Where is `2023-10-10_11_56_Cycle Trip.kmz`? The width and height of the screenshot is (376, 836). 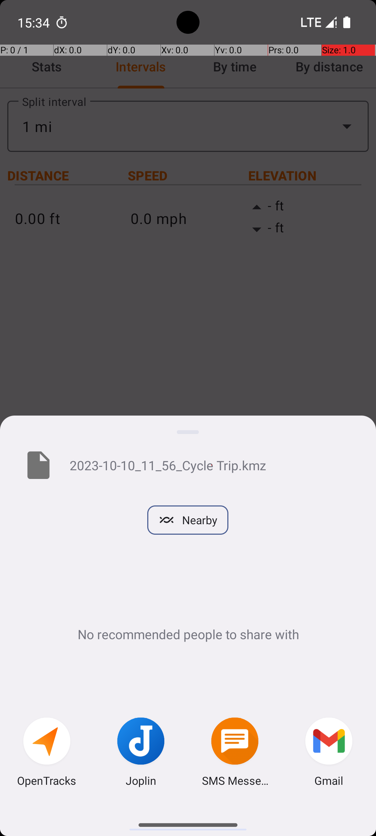 2023-10-10_11_56_Cycle Trip.kmz is located at coordinates (212, 465).